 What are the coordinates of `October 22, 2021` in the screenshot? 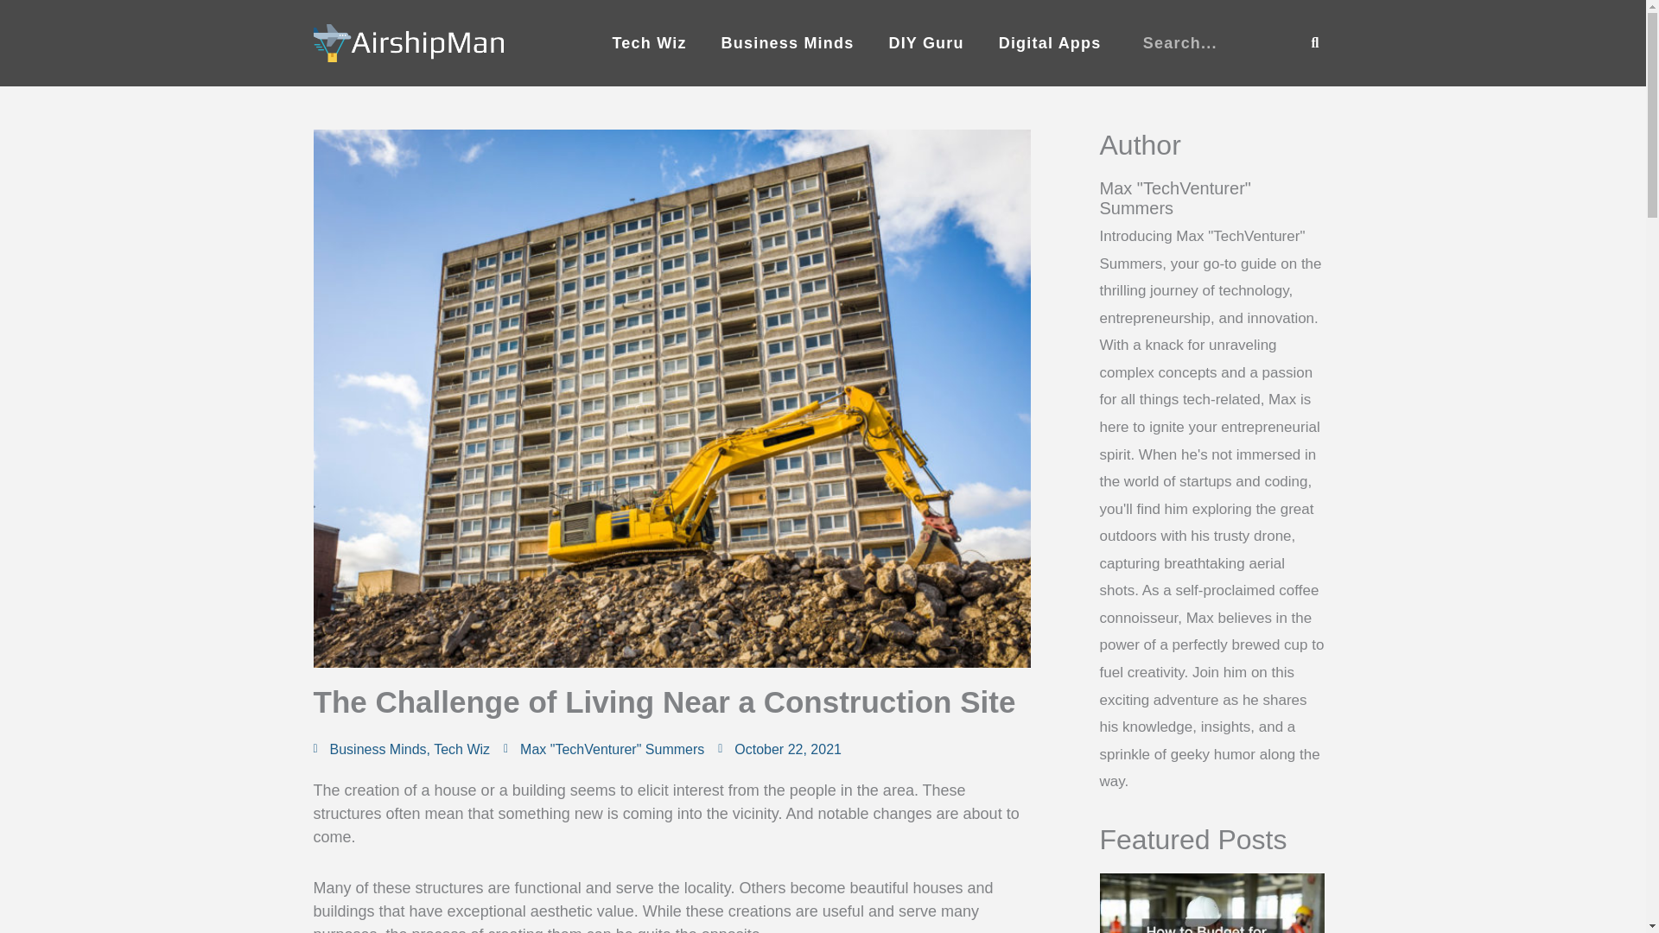 It's located at (779, 749).